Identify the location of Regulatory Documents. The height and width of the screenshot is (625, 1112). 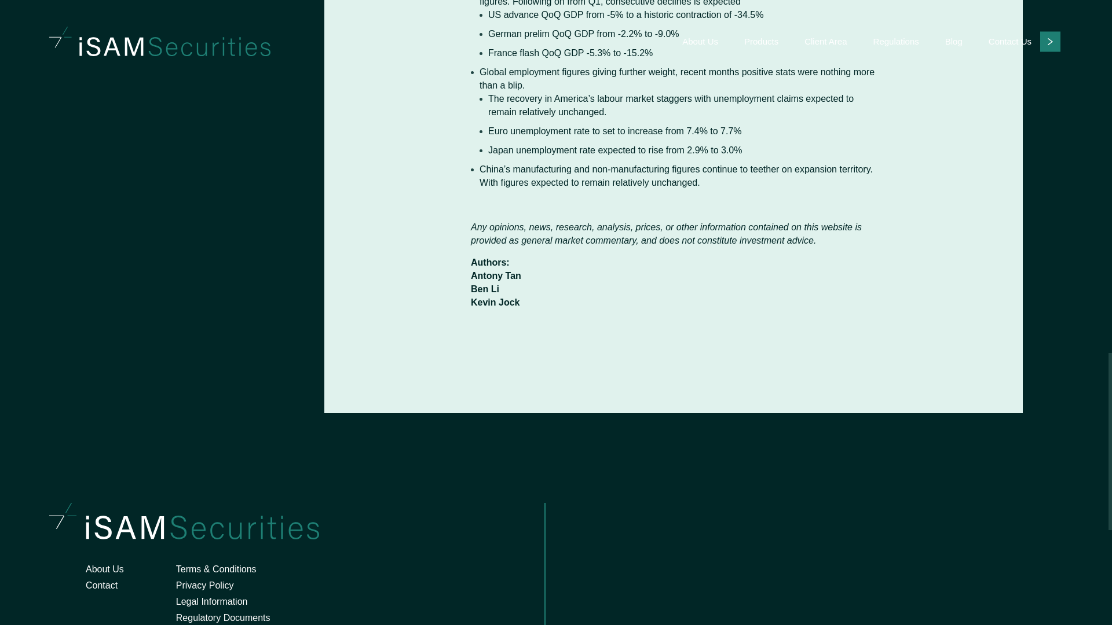
(222, 617).